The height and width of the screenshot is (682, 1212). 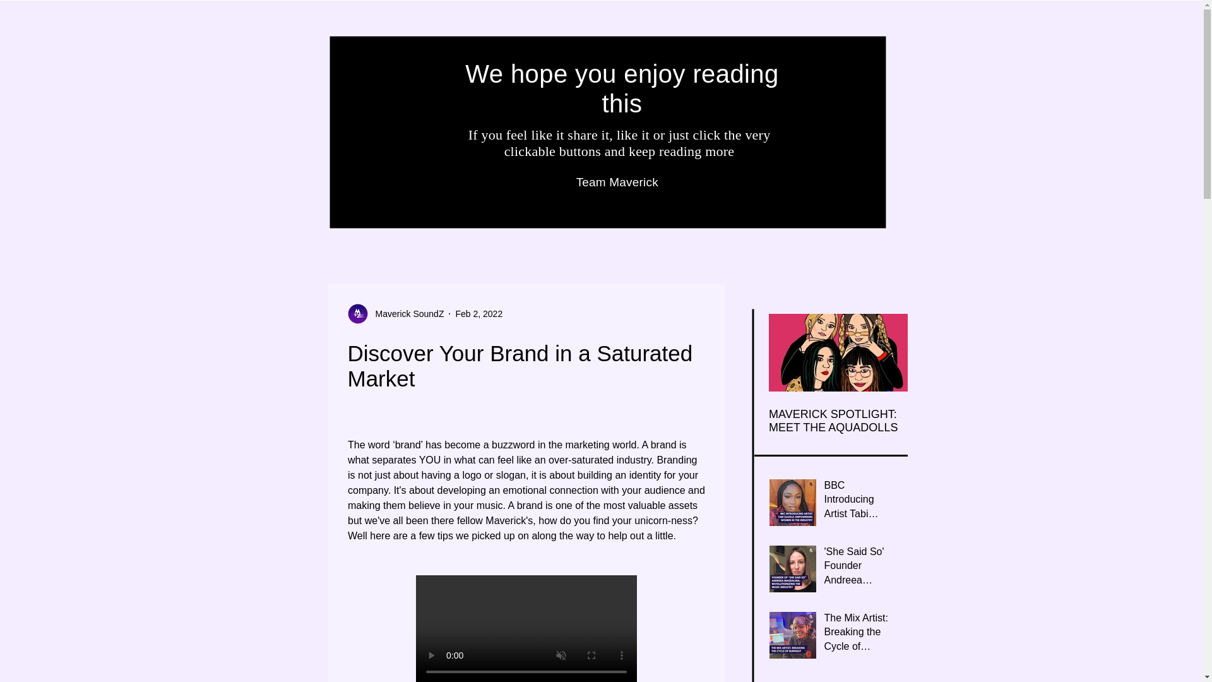 I want to click on The Mix Artist: Breaking the Cycle of Burnout, so click(x=858, y=635).